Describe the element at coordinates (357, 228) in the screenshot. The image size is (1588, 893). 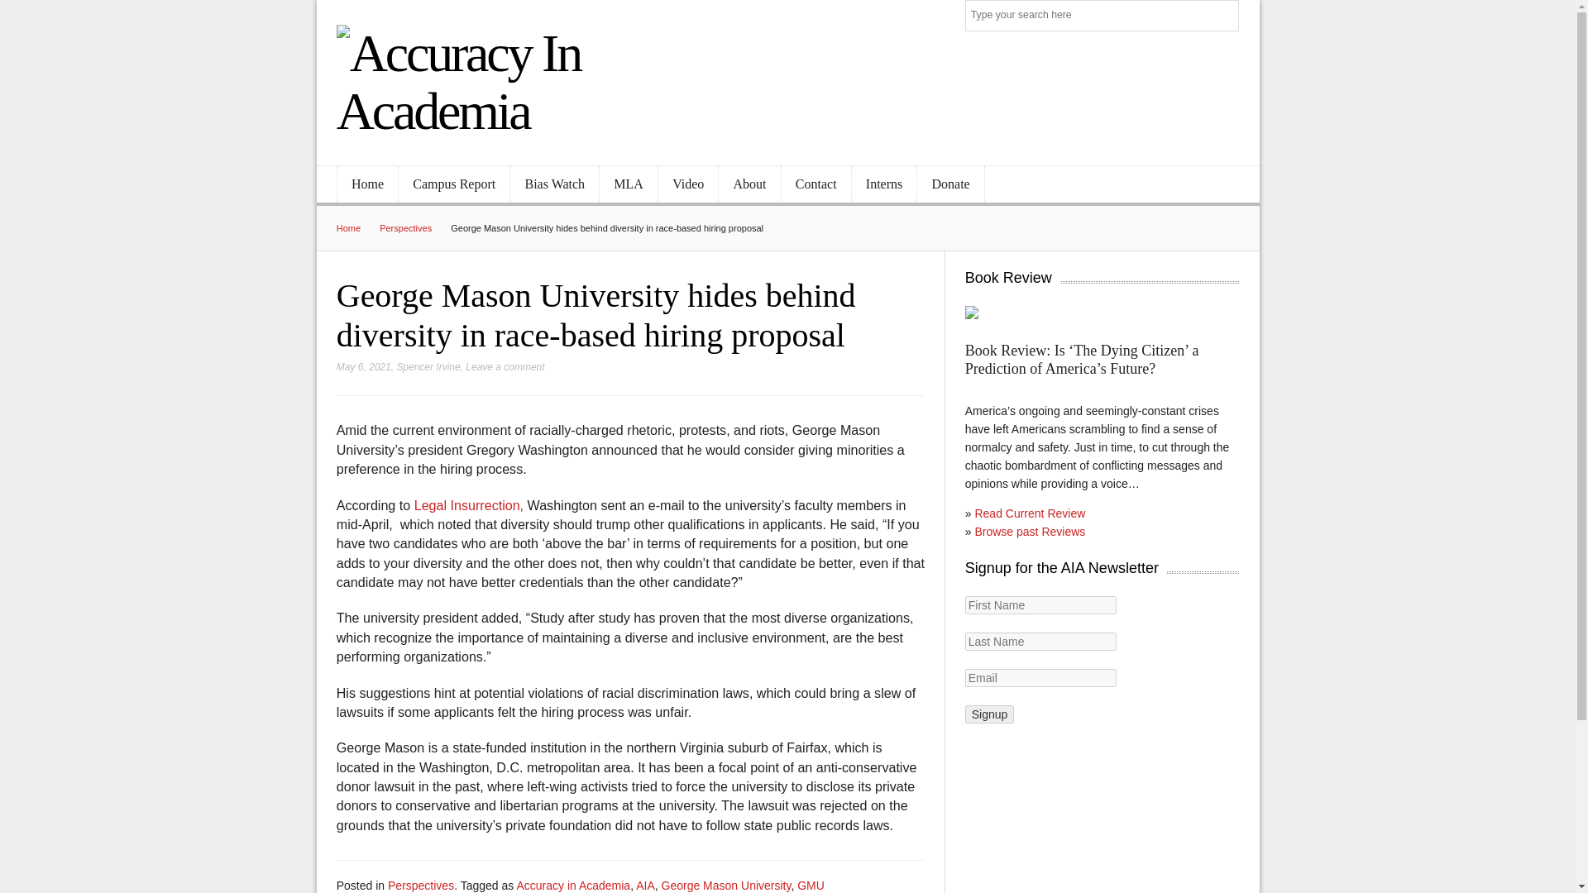
I see `Home` at that location.